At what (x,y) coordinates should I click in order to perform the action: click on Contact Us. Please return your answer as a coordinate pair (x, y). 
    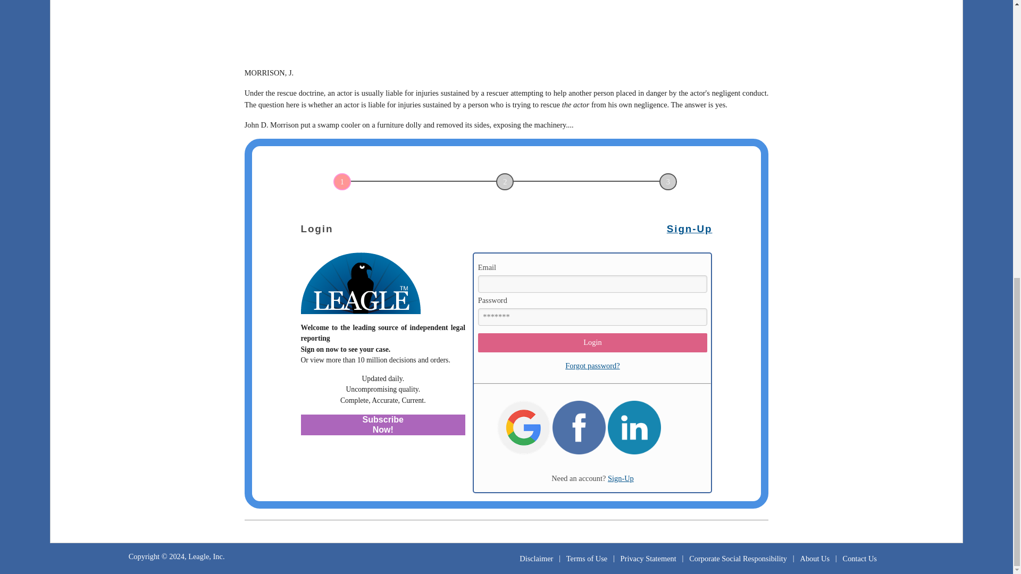
    Looking at the image, I should click on (859, 558).